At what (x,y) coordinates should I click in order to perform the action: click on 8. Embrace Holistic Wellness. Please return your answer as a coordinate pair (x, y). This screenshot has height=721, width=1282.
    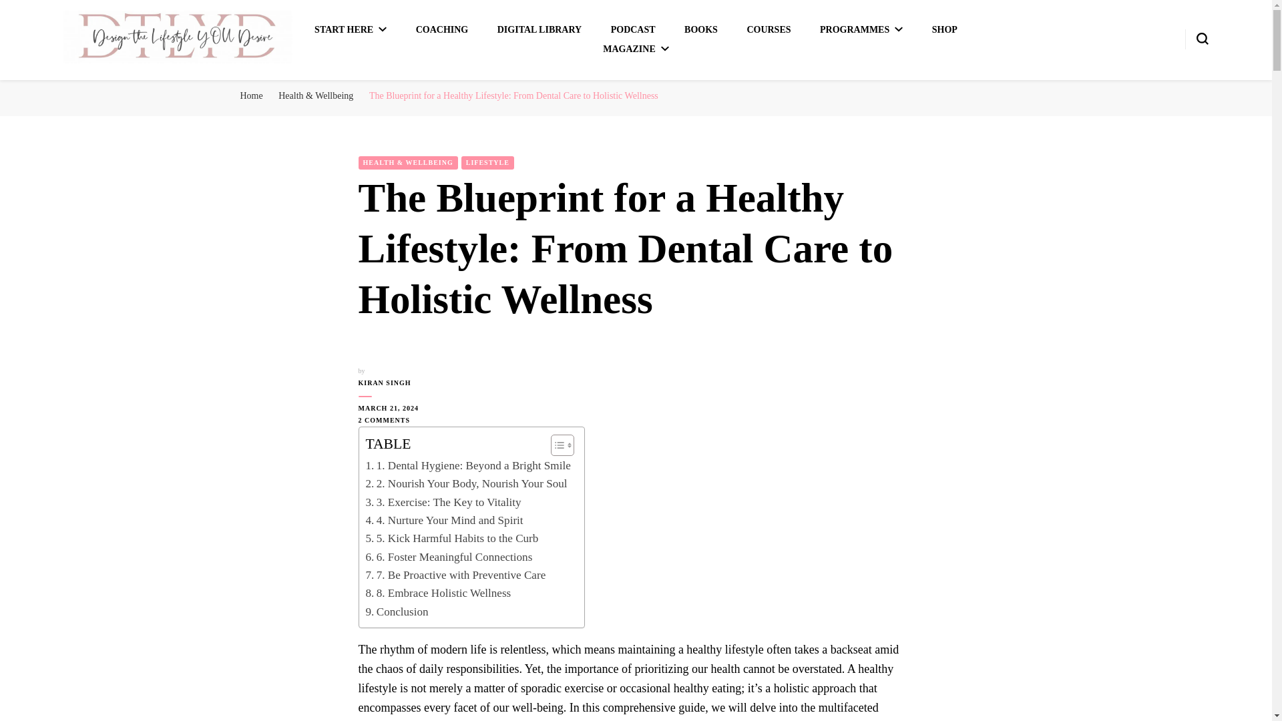
    Looking at the image, I should click on (438, 593).